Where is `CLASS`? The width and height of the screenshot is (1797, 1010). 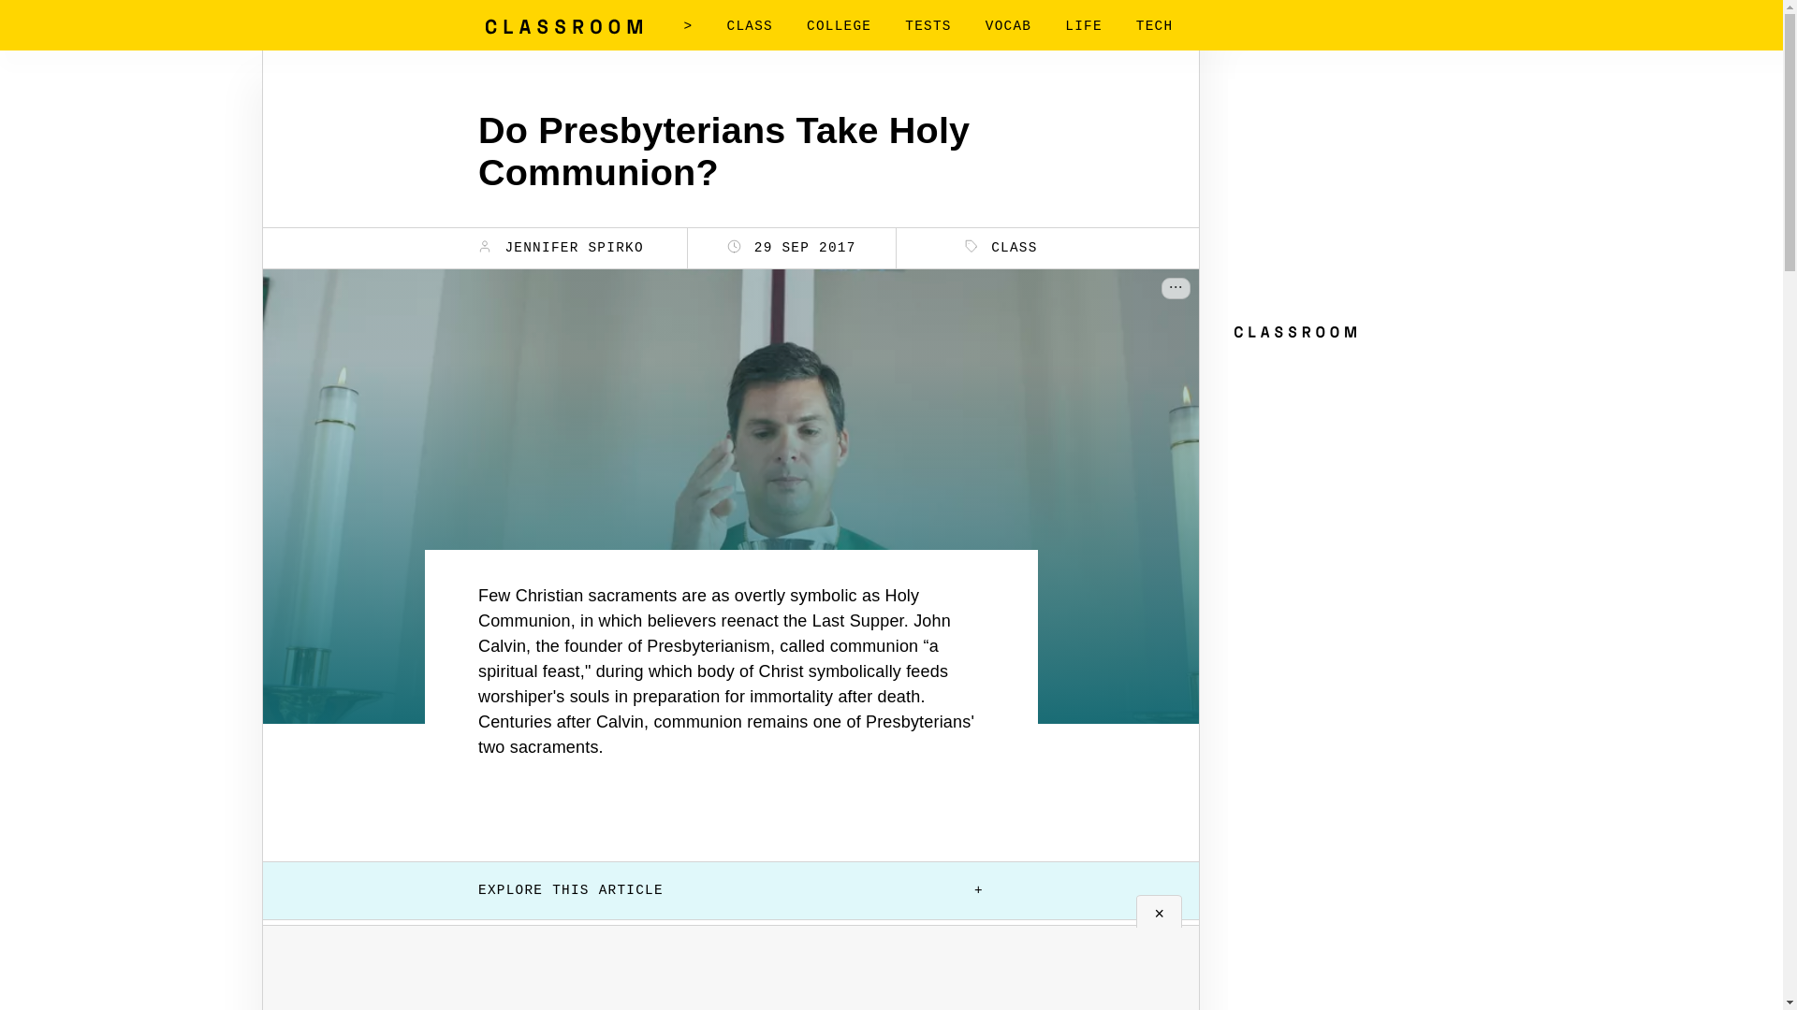
CLASS is located at coordinates (1001, 247).